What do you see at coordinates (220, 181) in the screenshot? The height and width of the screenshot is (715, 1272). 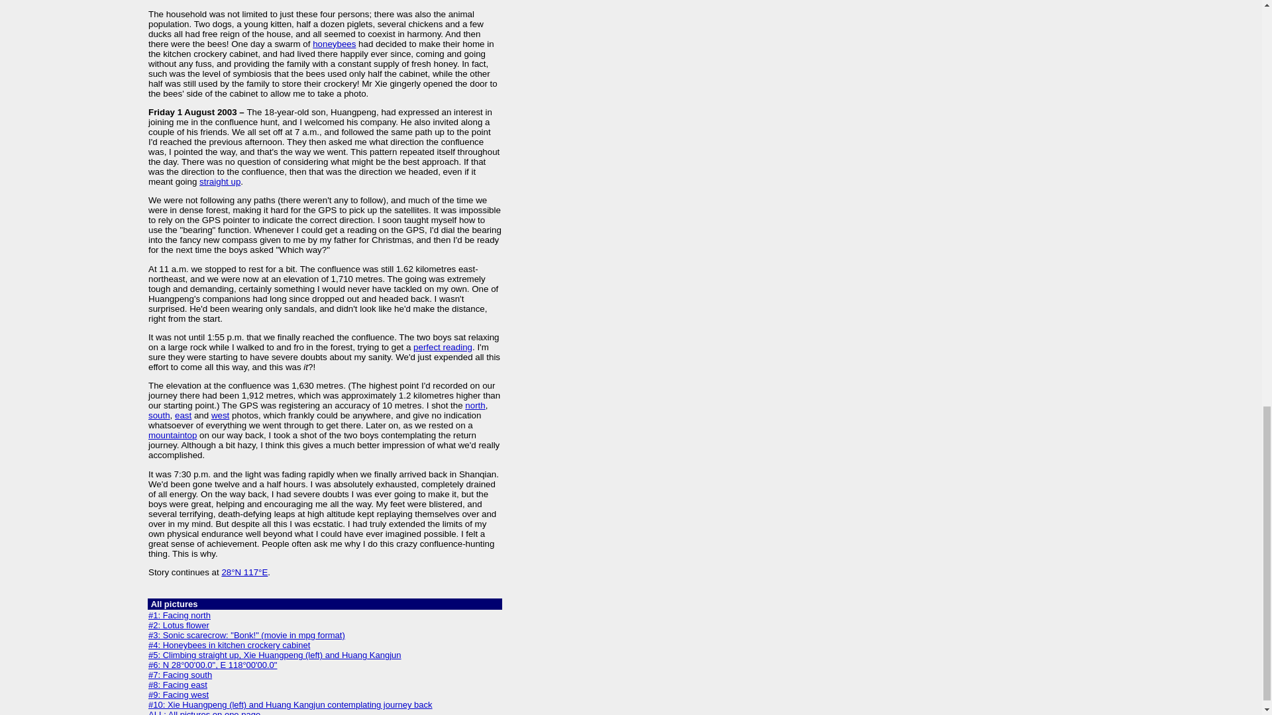 I see `straight up` at bounding box center [220, 181].